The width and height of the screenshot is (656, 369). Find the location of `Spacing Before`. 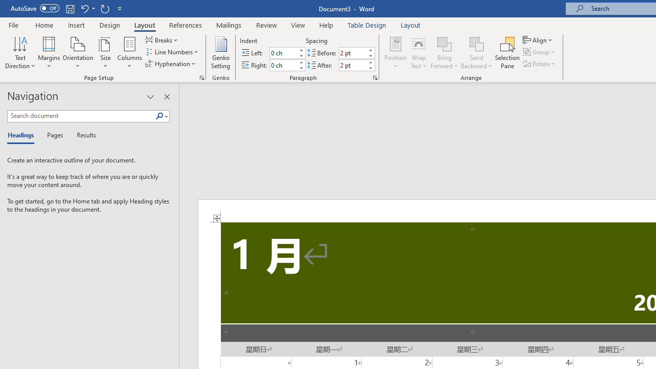

Spacing Before is located at coordinates (353, 53).